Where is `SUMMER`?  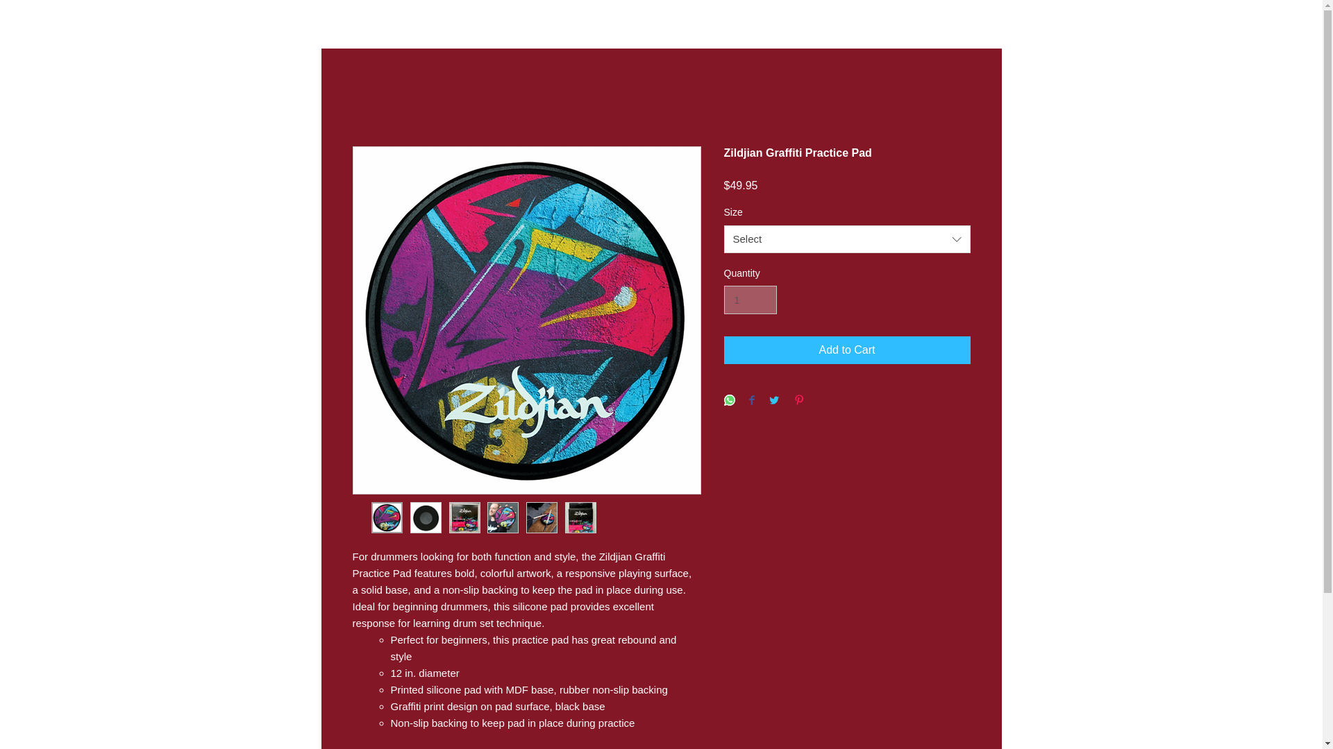 SUMMER is located at coordinates (671, 21).